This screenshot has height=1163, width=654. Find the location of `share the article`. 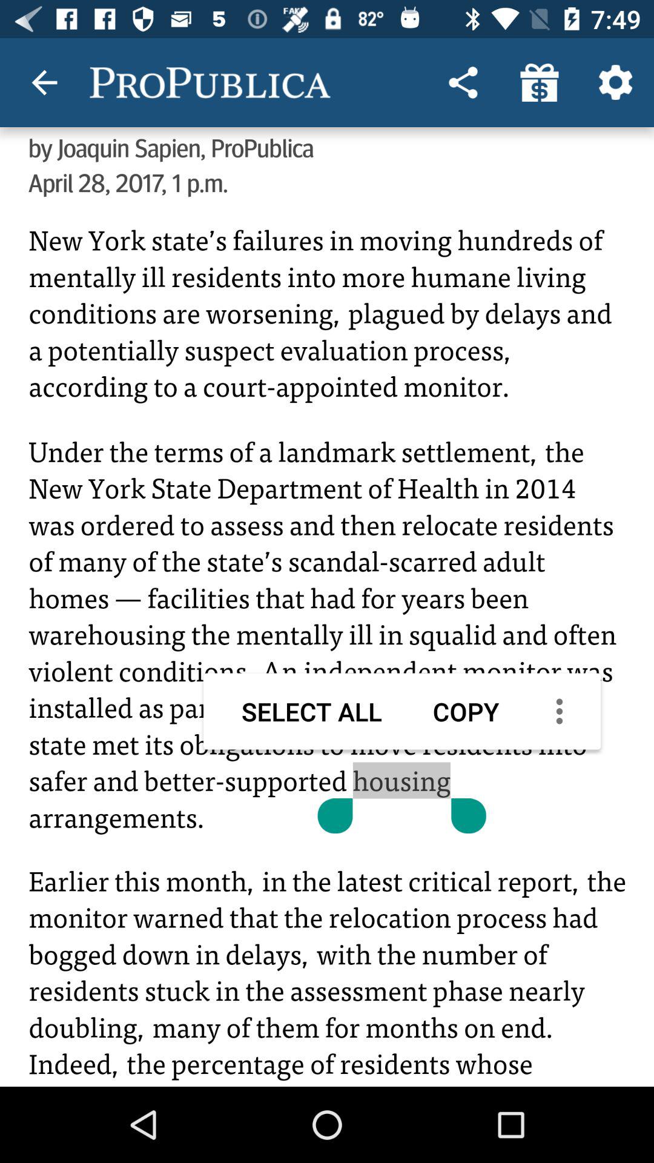

share the article is located at coordinates (327, 643).